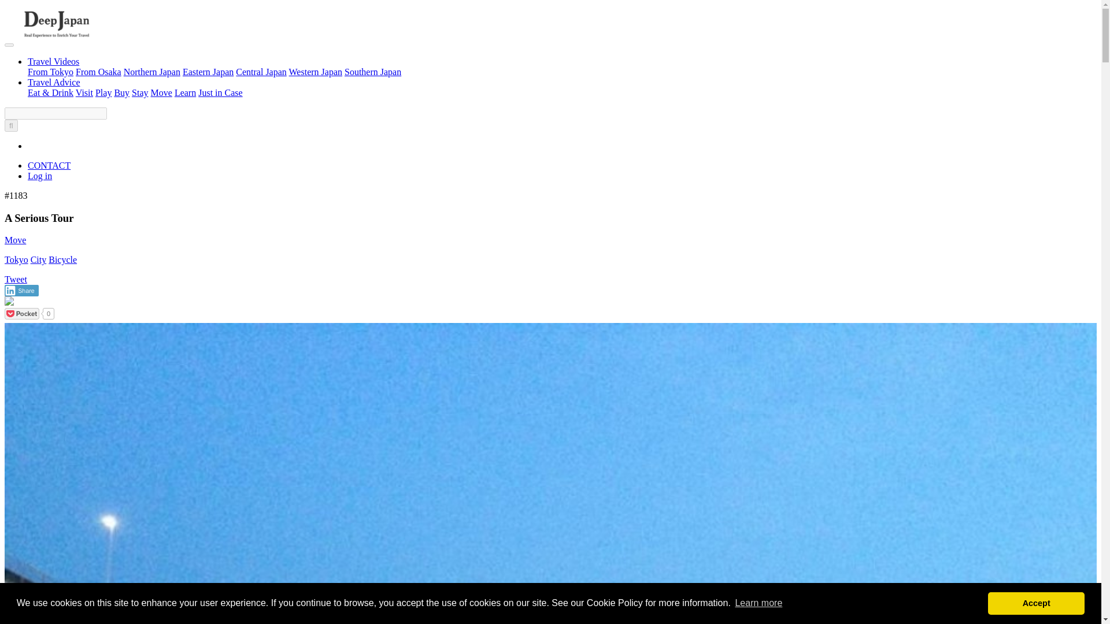  Describe the element at coordinates (84, 92) in the screenshot. I see `Visit` at that location.